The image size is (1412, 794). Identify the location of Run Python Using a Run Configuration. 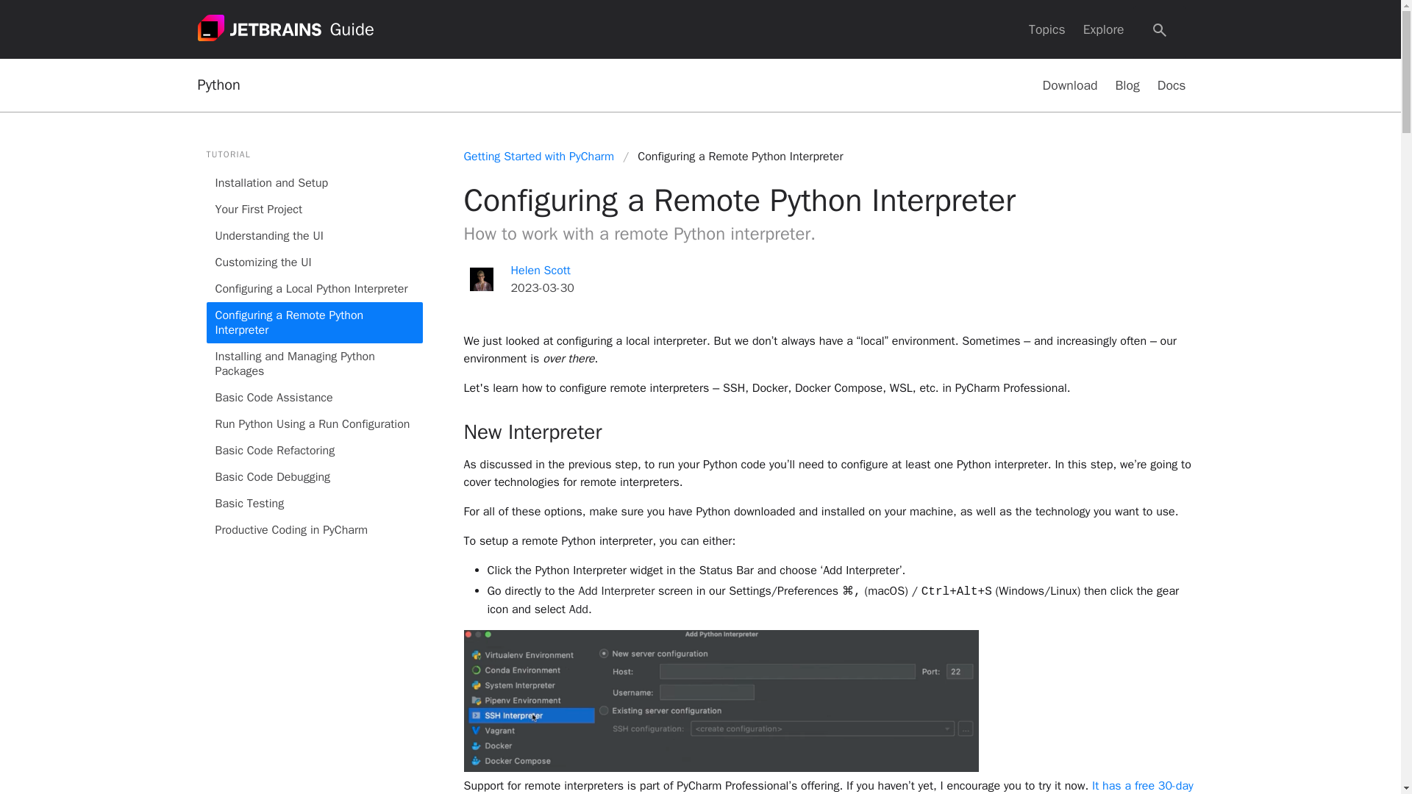
(314, 424).